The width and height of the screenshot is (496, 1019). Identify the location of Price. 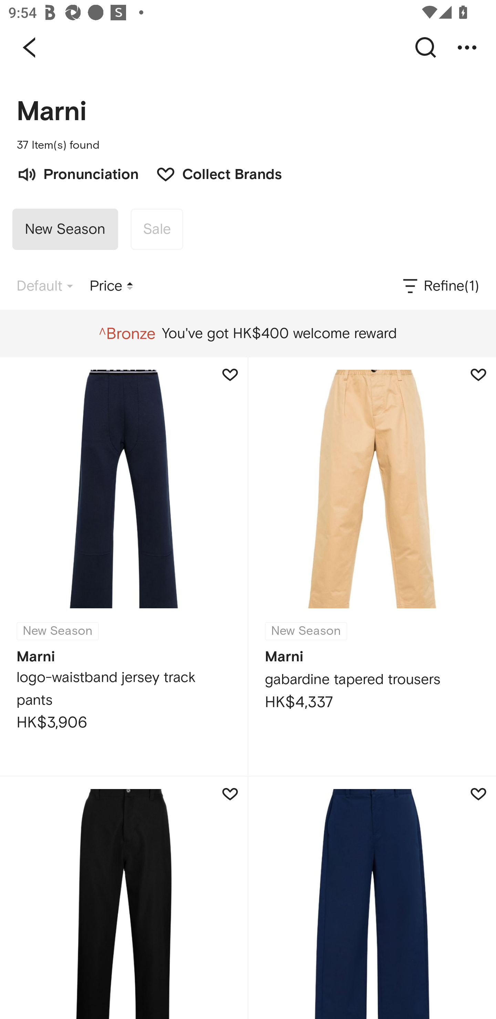
(111, 286).